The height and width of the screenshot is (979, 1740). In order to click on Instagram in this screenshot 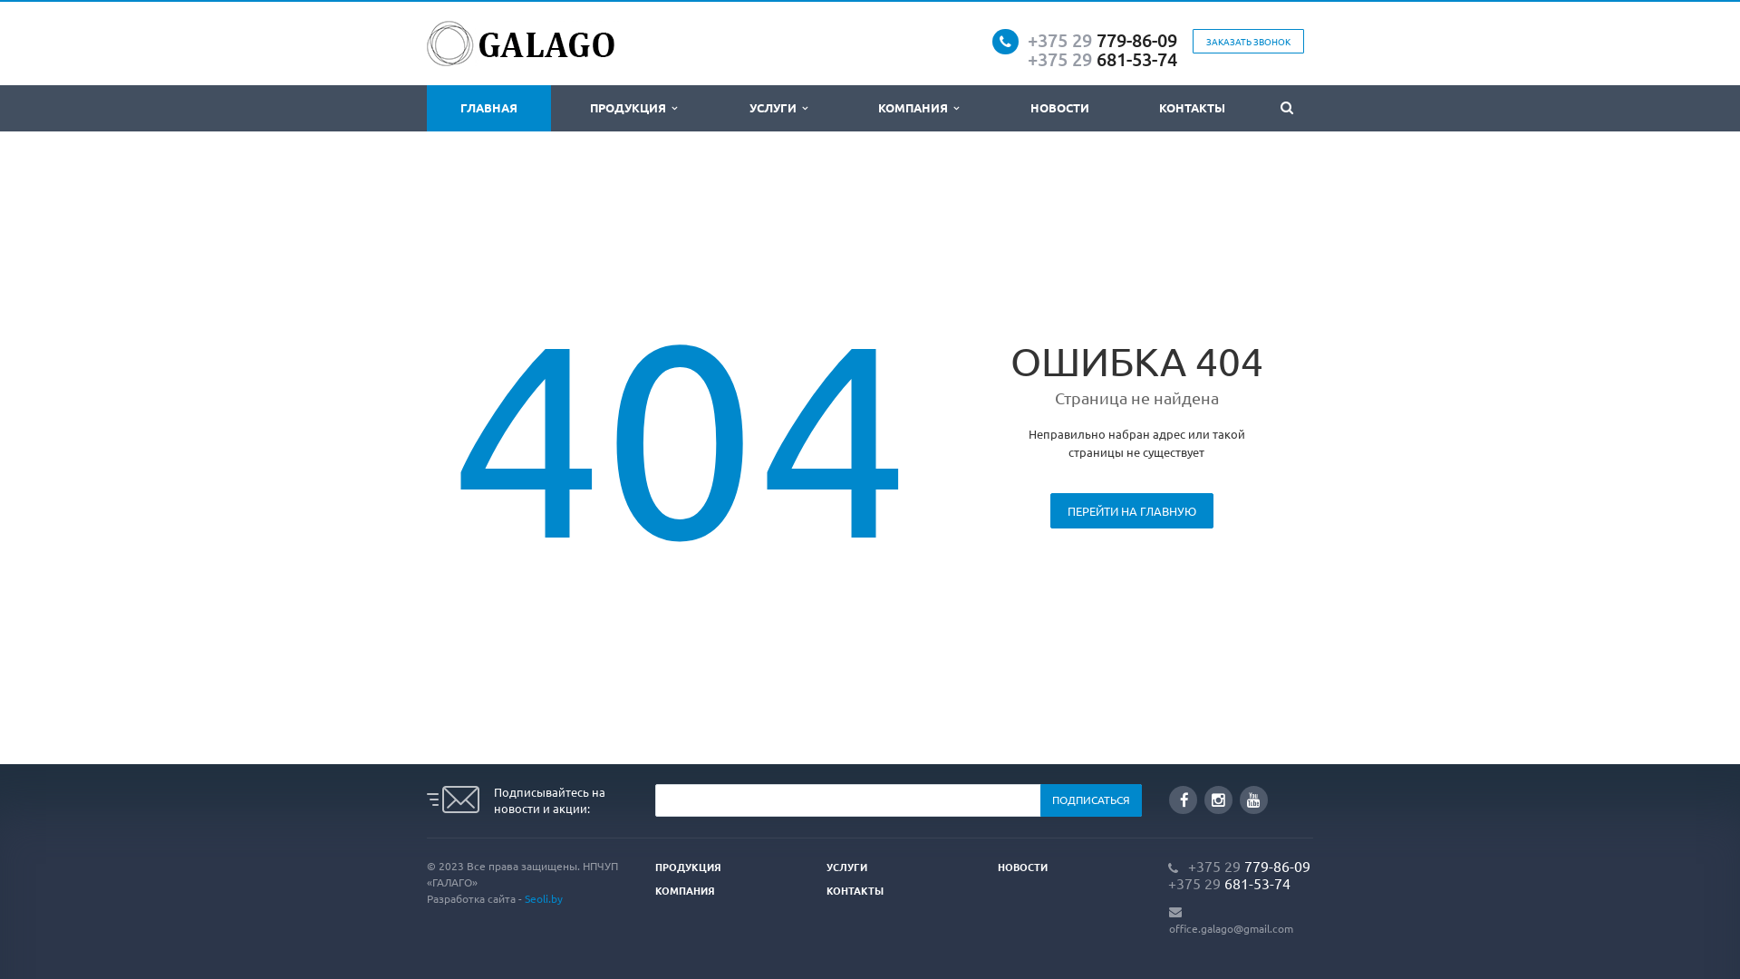, I will do `click(1218, 800)`.